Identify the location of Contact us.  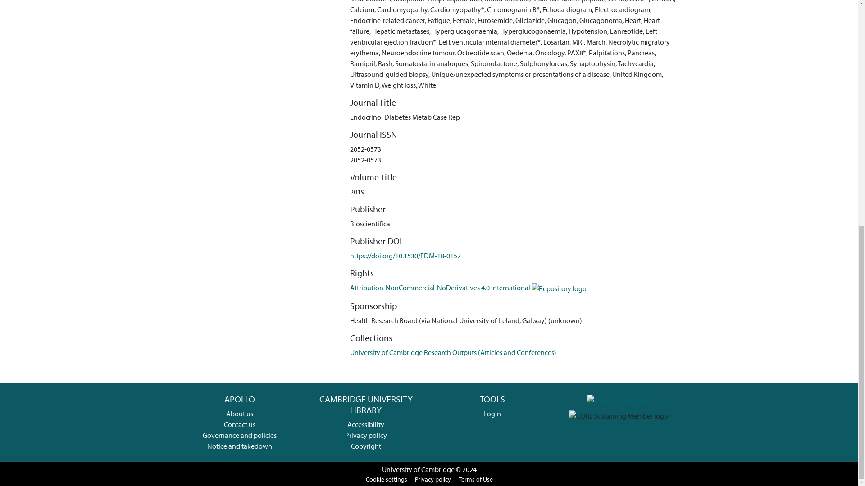
(240, 424).